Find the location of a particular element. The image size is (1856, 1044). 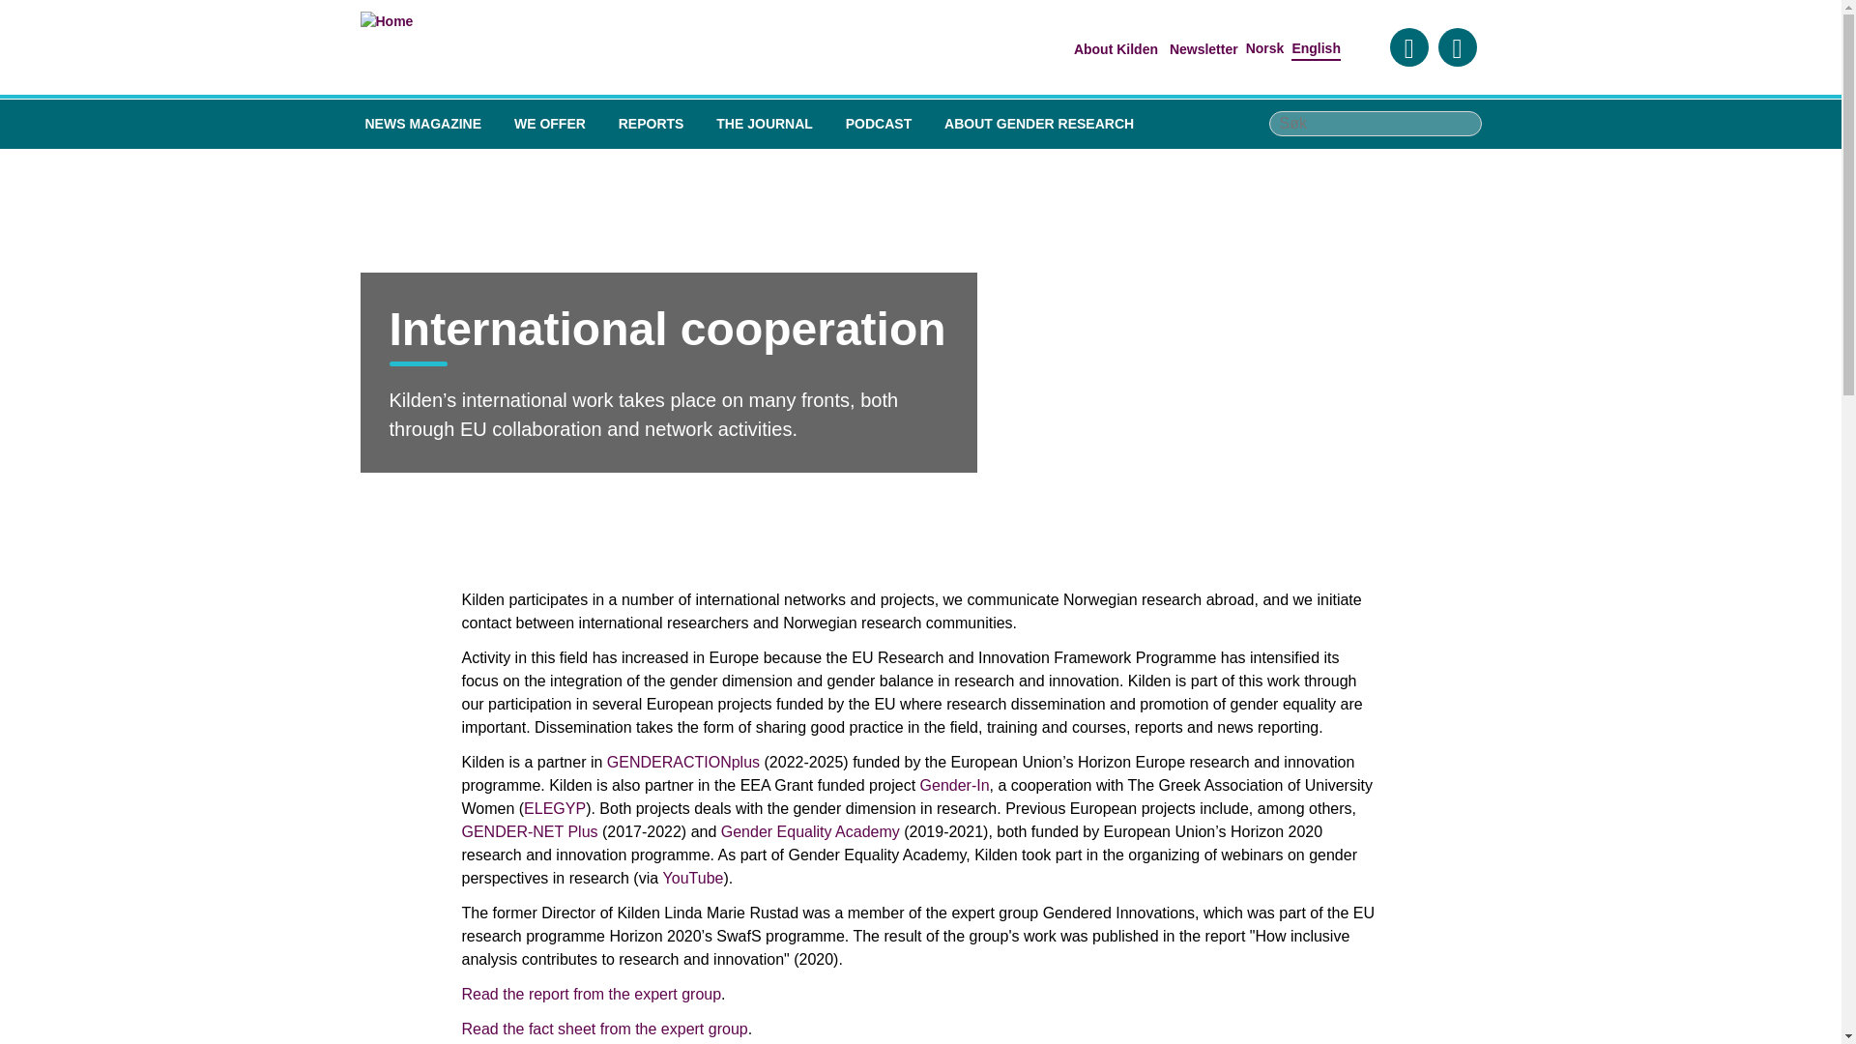

About Kilden is located at coordinates (1116, 49).